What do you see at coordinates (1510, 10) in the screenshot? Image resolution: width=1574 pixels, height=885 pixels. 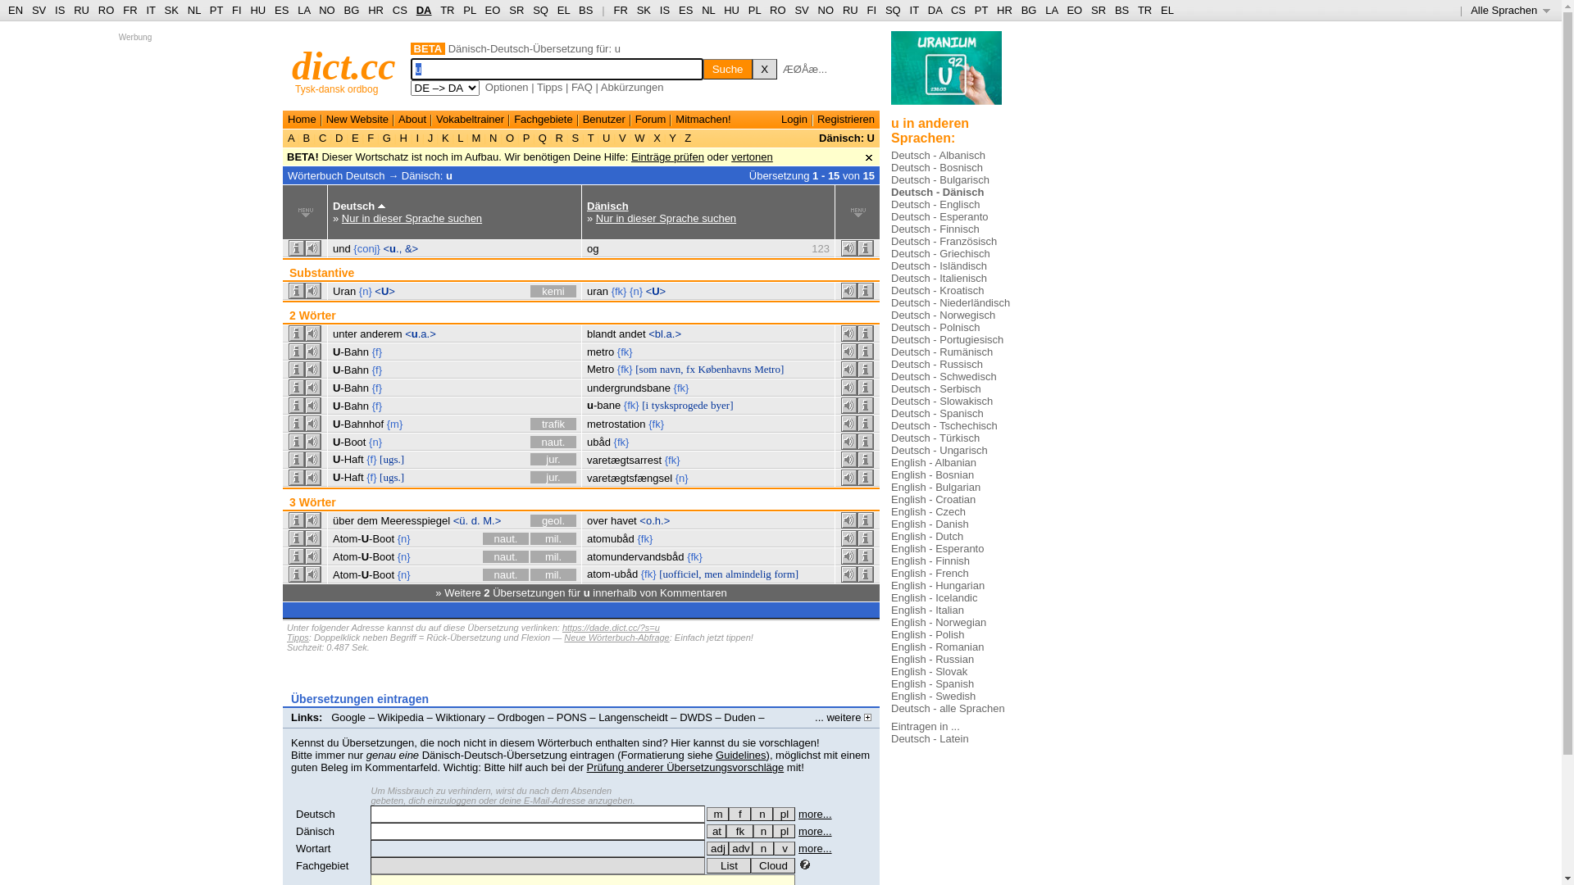 I see `Alle Sprachen ` at bounding box center [1510, 10].